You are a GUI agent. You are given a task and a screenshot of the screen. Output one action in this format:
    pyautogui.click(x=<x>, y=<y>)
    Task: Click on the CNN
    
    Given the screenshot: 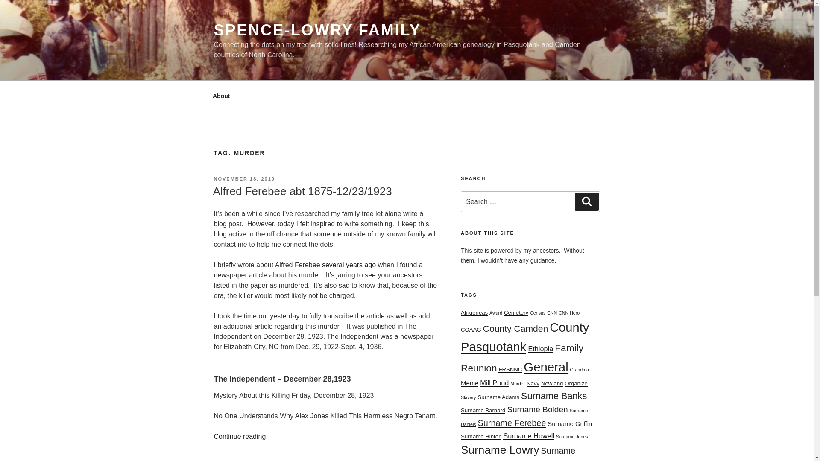 What is the action you would take?
    pyautogui.click(x=552, y=312)
    